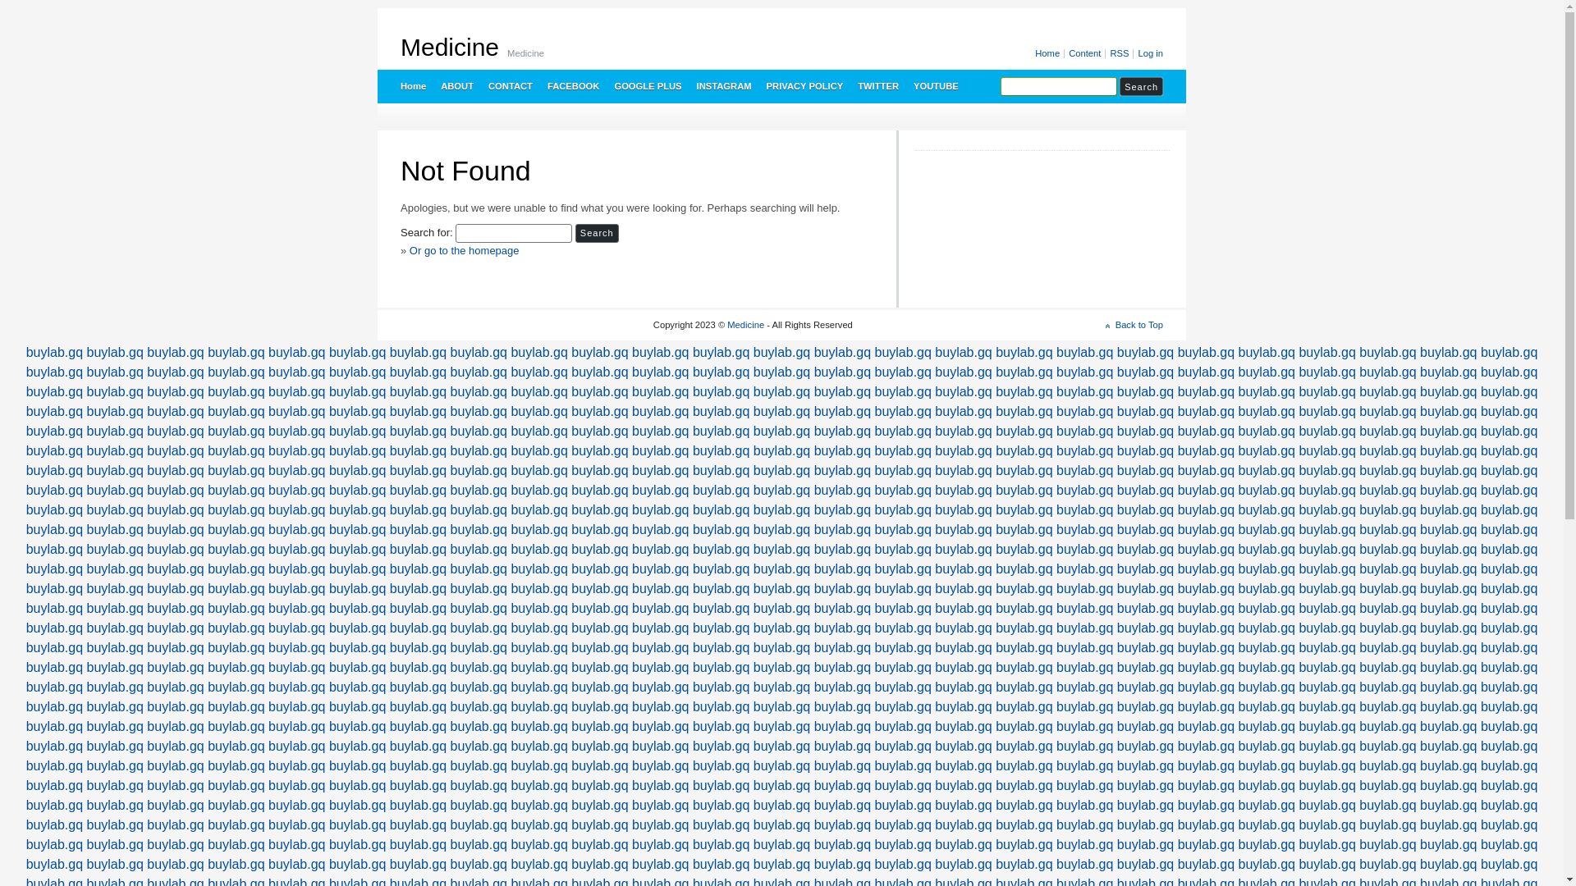 This screenshot has height=886, width=1576. What do you see at coordinates (419, 707) in the screenshot?
I see `buylab.gq` at bounding box center [419, 707].